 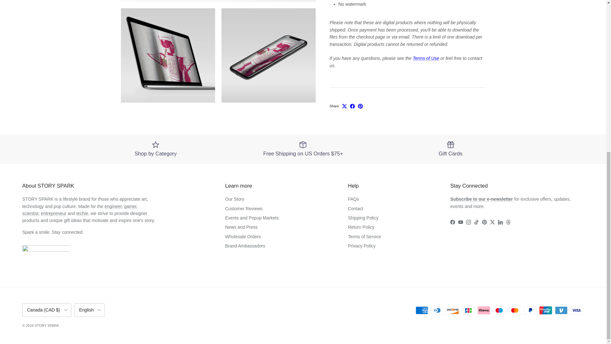 What do you see at coordinates (53, 213) in the screenshot?
I see `Entrepreneurship` at bounding box center [53, 213].